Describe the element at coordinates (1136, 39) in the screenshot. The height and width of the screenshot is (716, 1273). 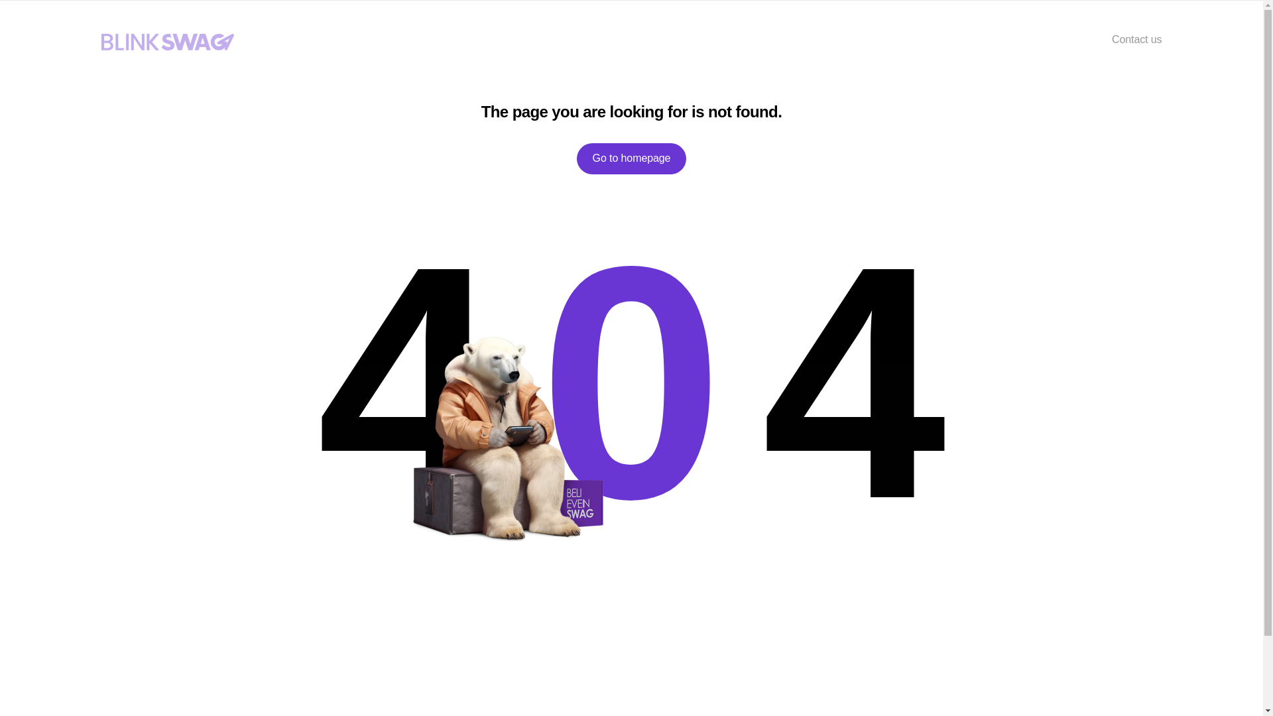
I see `Contact us` at that location.